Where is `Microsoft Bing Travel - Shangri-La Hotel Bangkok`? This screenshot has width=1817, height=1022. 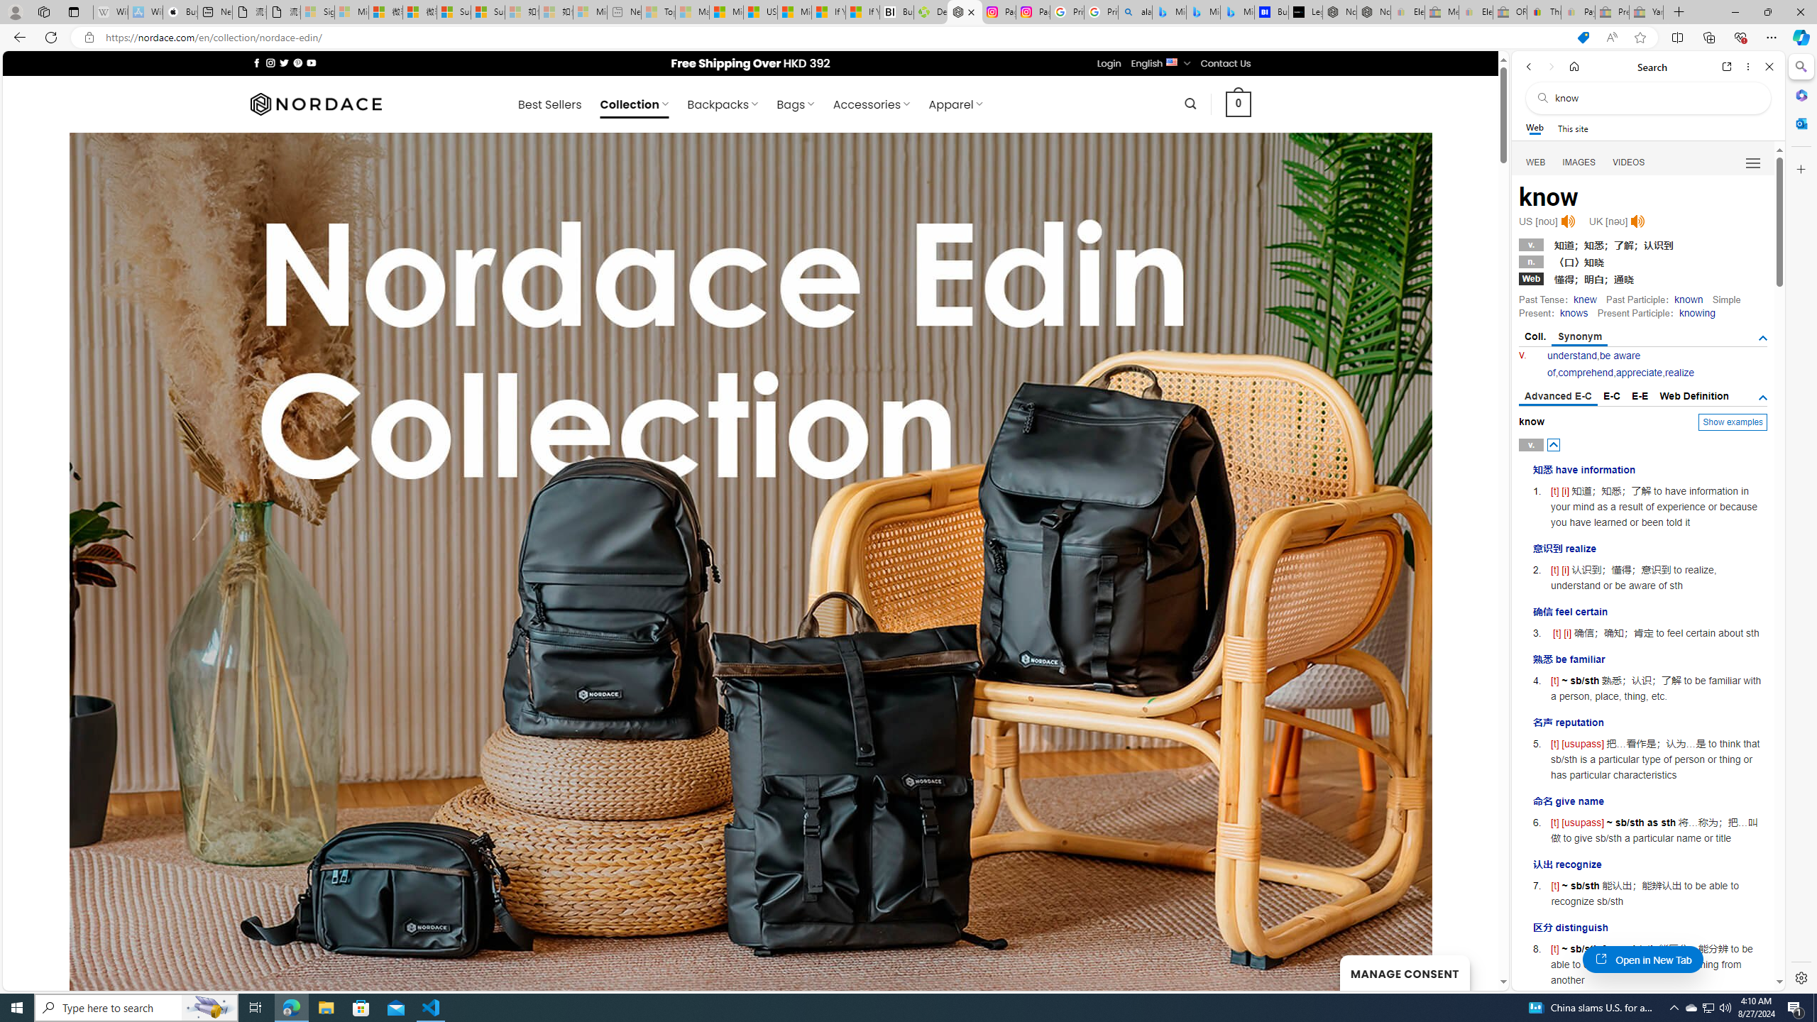
Microsoft Bing Travel - Shangri-La Hotel Bangkok is located at coordinates (1237, 12).